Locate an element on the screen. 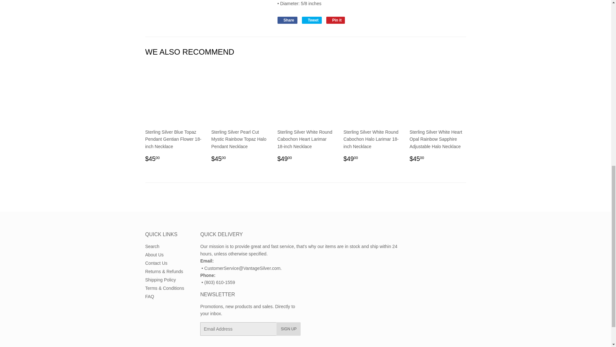  Pin on Pinterest is located at coordinates (336, 20).